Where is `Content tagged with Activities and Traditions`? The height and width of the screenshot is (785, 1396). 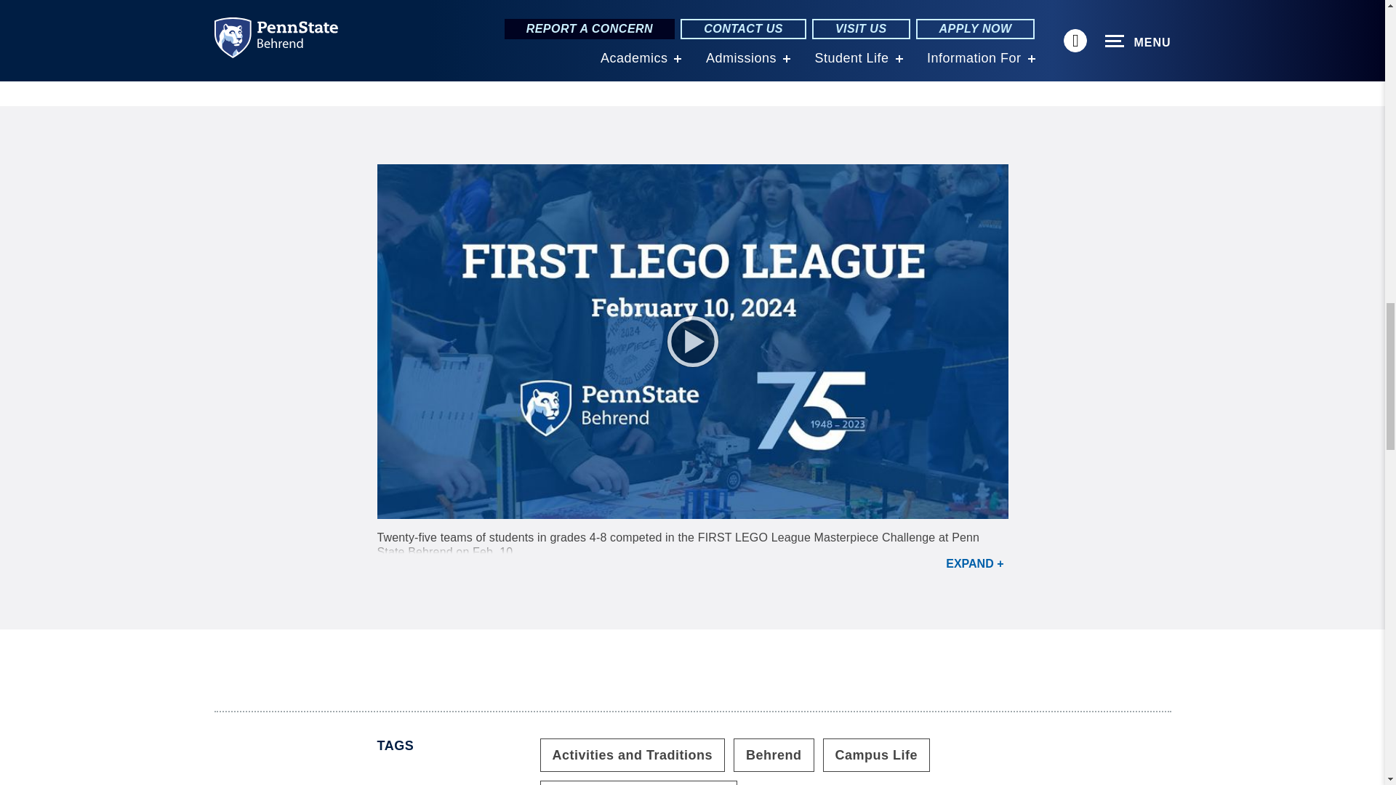 Content tagged with Activities and Traditions is located at coordinates (631, 754).